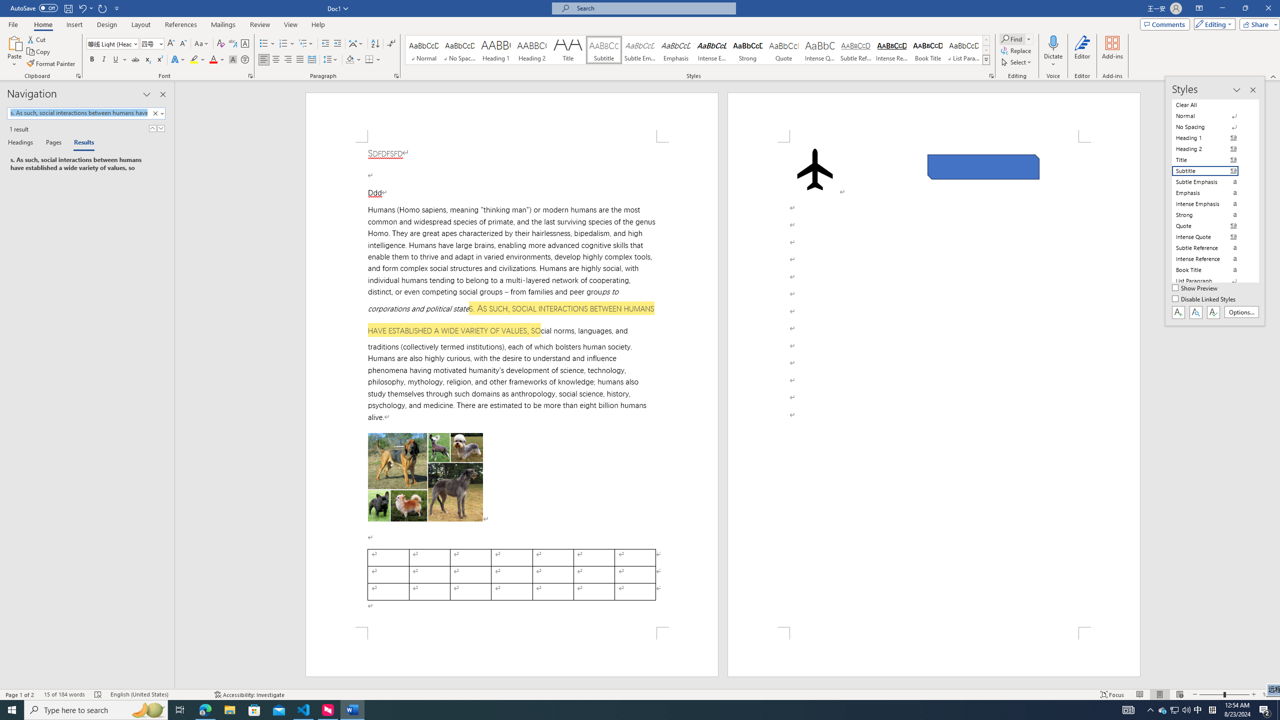  Describe the element at coordinates (928, 50) in the screenshot. I see `Book Title` at that location.